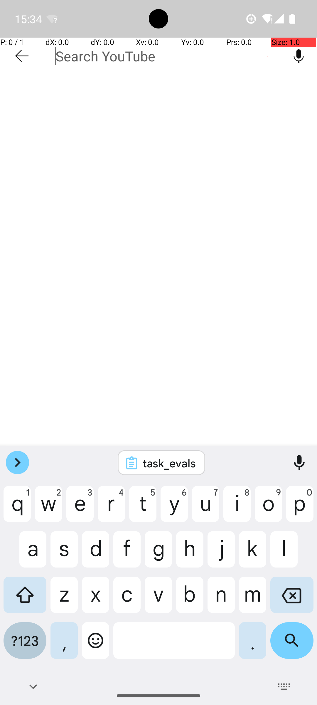 This screenshot has width=317, height=705. I want to click on task_evals, so click(169, 463).